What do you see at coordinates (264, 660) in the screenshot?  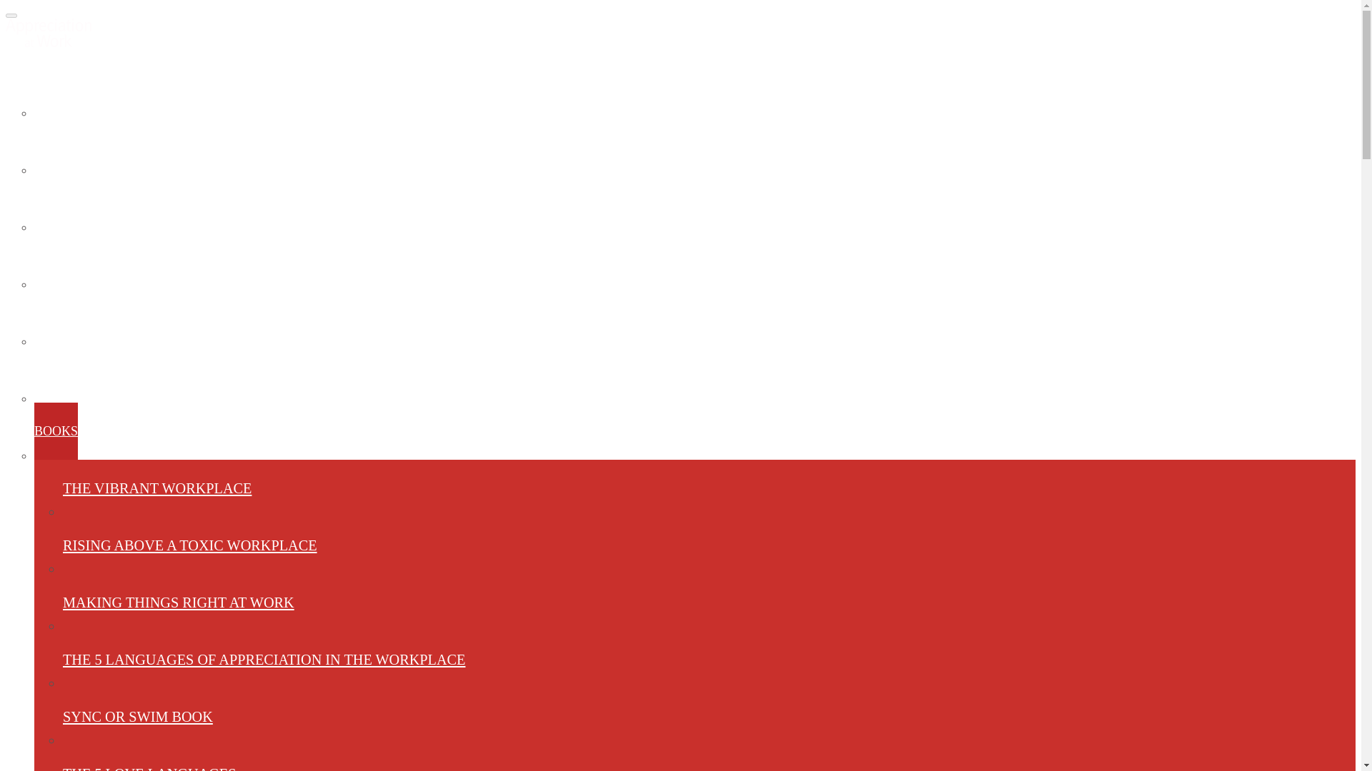 I see `CONTACT` at bounding box center [264, 660].